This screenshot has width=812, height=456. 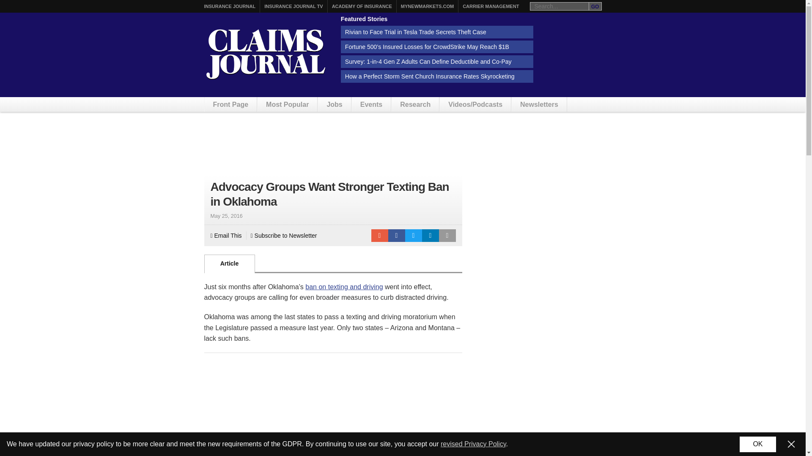 What do you see at coordinates (437, 32) in the screenshot?
I see `Rivian to Face Trial in Tesla Trade Secrets Theft Case` at bounding box center [437, 32].